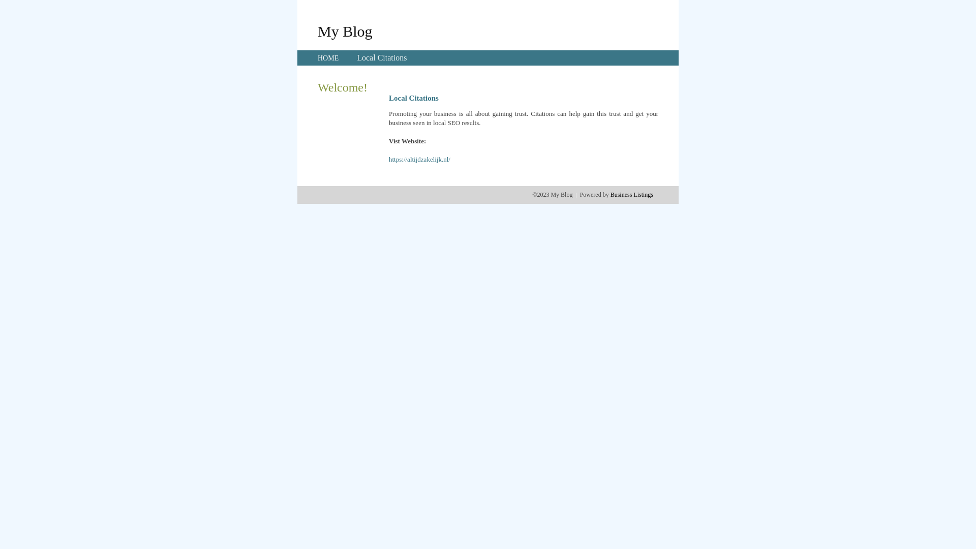 This screenshot has width=976, height=549. What do you see at coordinates (420, 160) in the screenshot?
I see `https://altijdzakelijk.nl/` at bounding box center [420, 160].